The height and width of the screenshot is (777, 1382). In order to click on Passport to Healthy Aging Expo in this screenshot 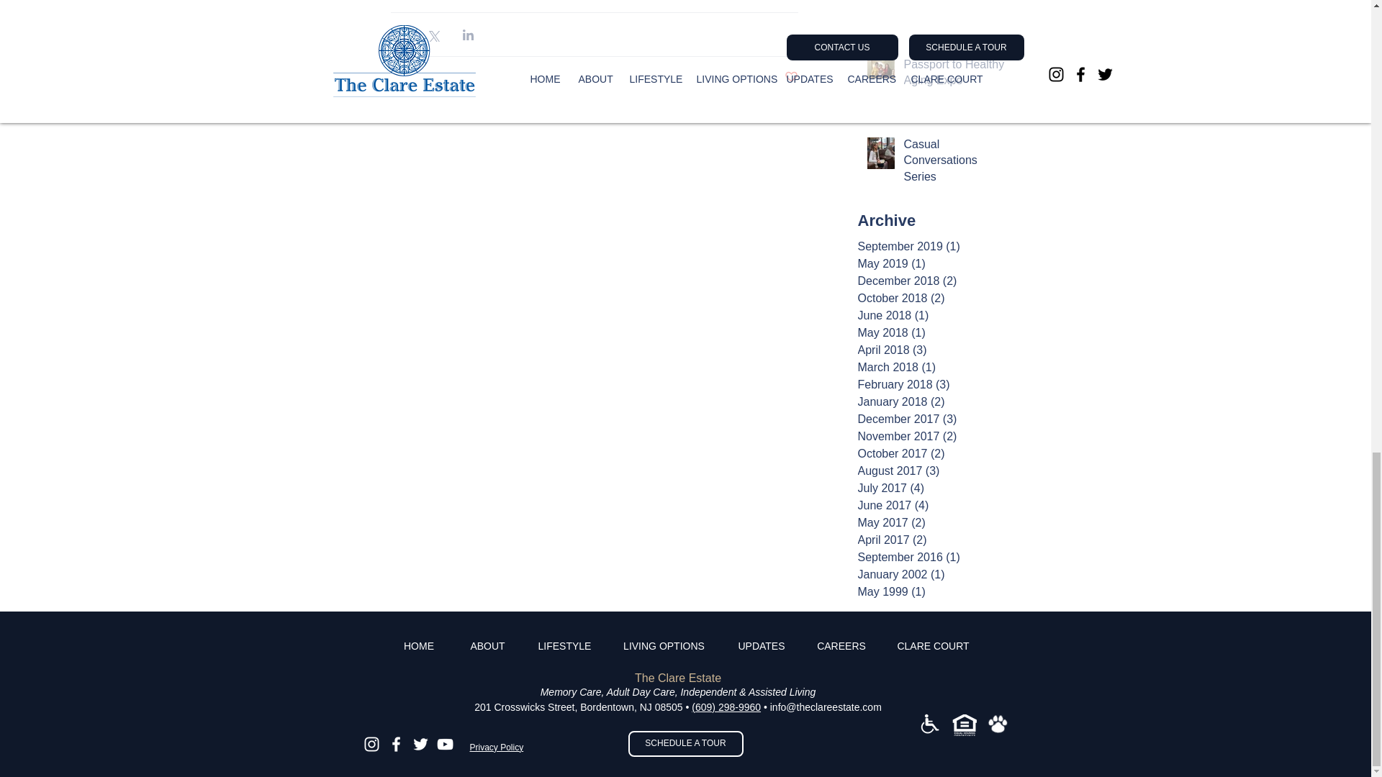, I will do `click(955, 75)`.